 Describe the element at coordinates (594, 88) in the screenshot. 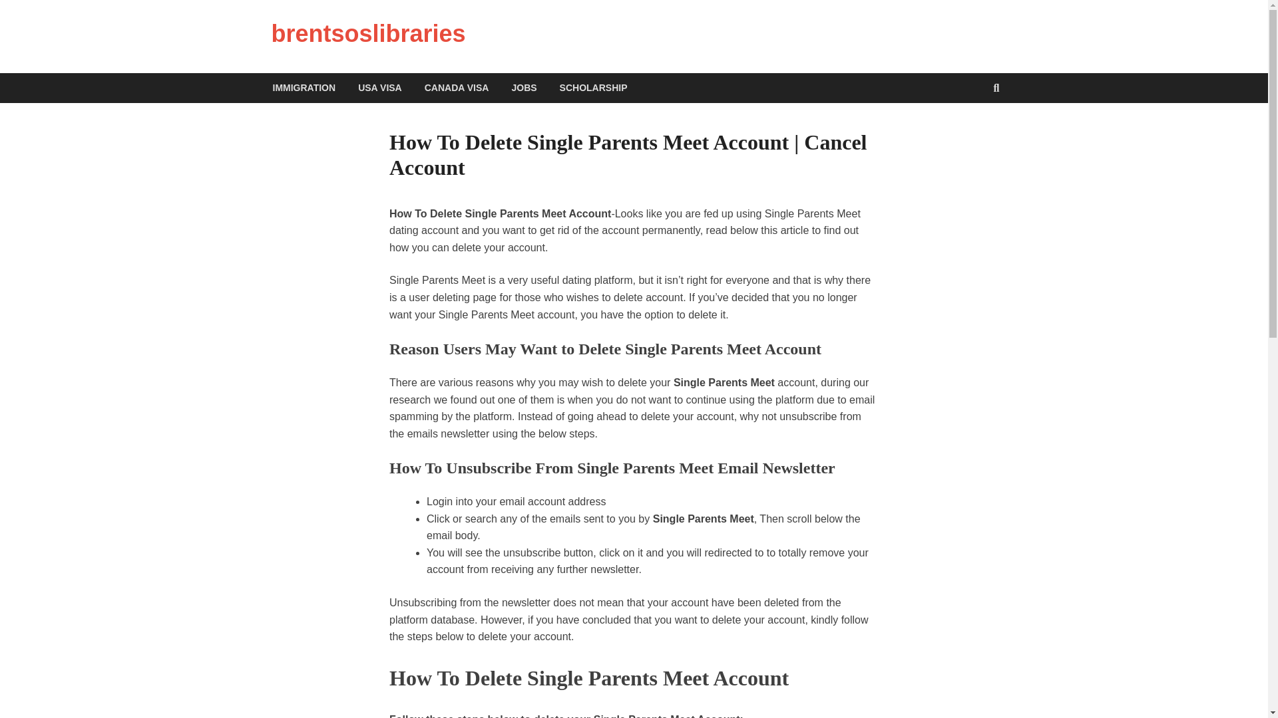

I see `SCHOLARSHIP` at that location.